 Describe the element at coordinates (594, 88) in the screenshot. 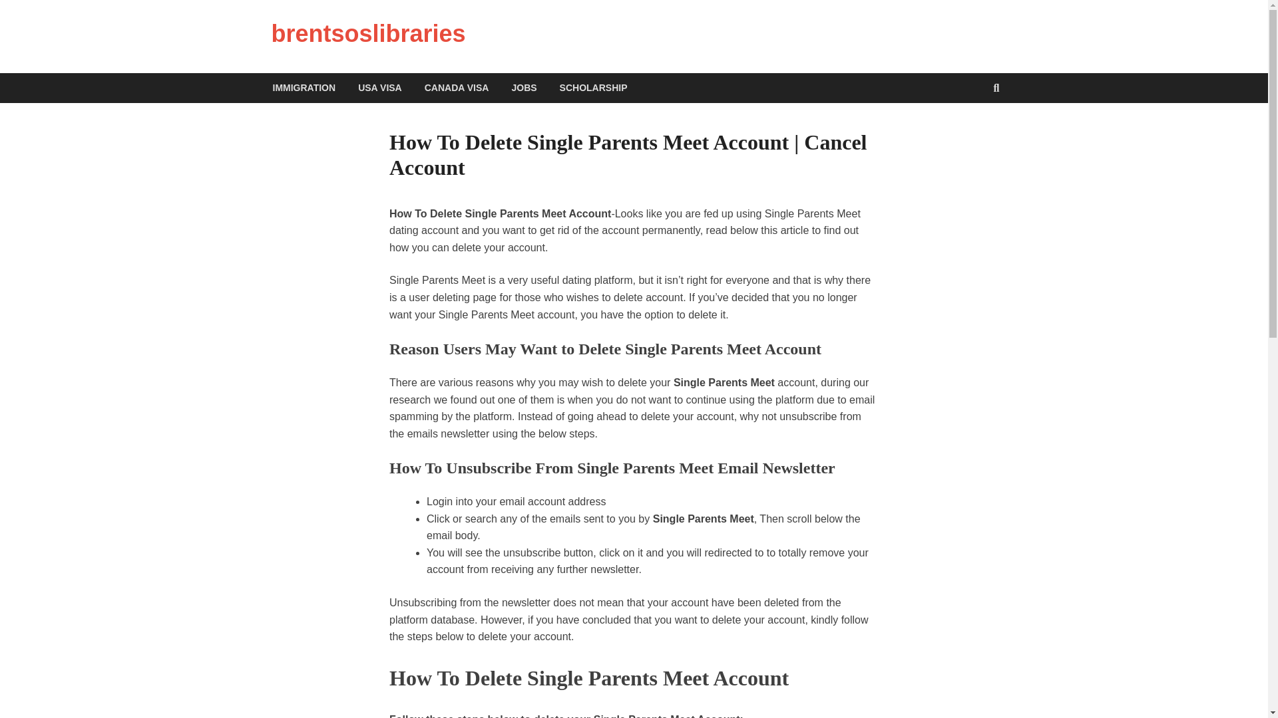

I see `SCHOLARSHIP` at that location.